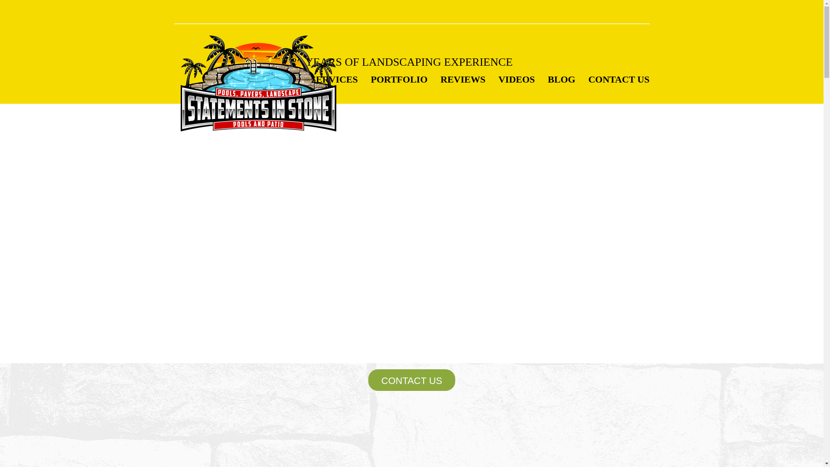 The height and width of the screenshot is (467, 830). Describe the element at coordinates (516, 78) in the screenshot. I see `VIDEOS` at that location.